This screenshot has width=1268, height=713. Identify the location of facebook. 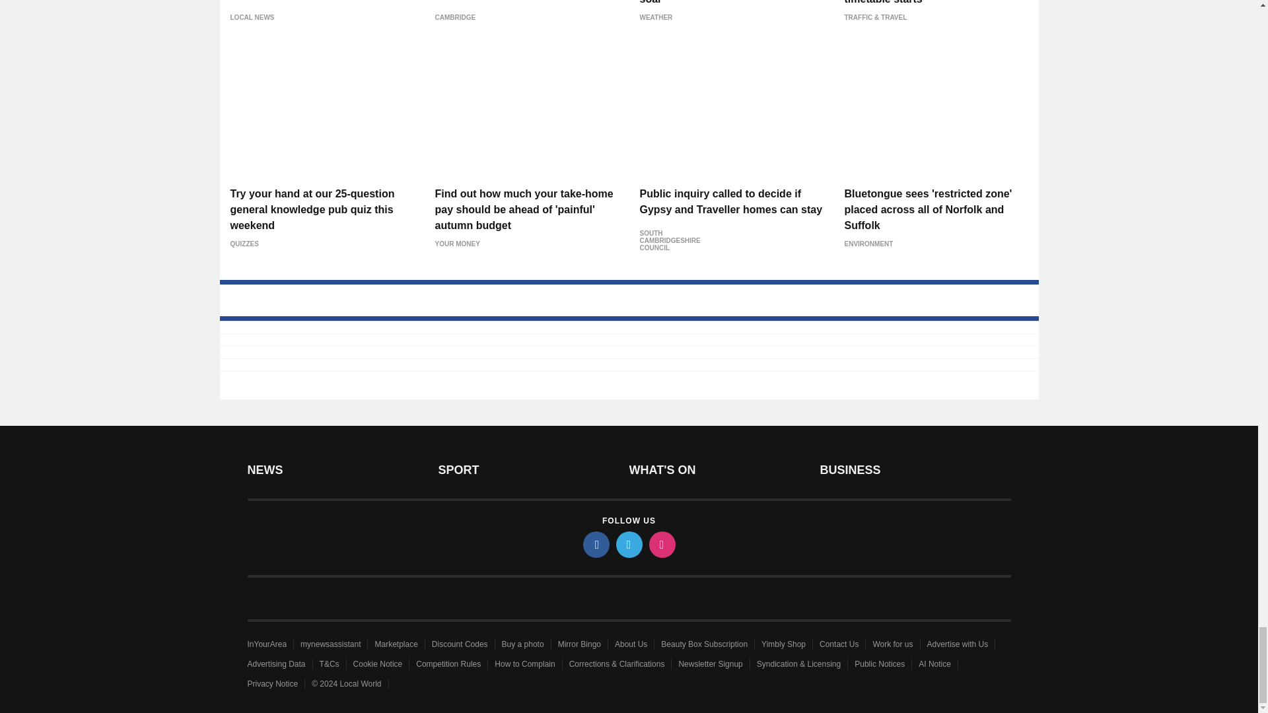
(595, 544).